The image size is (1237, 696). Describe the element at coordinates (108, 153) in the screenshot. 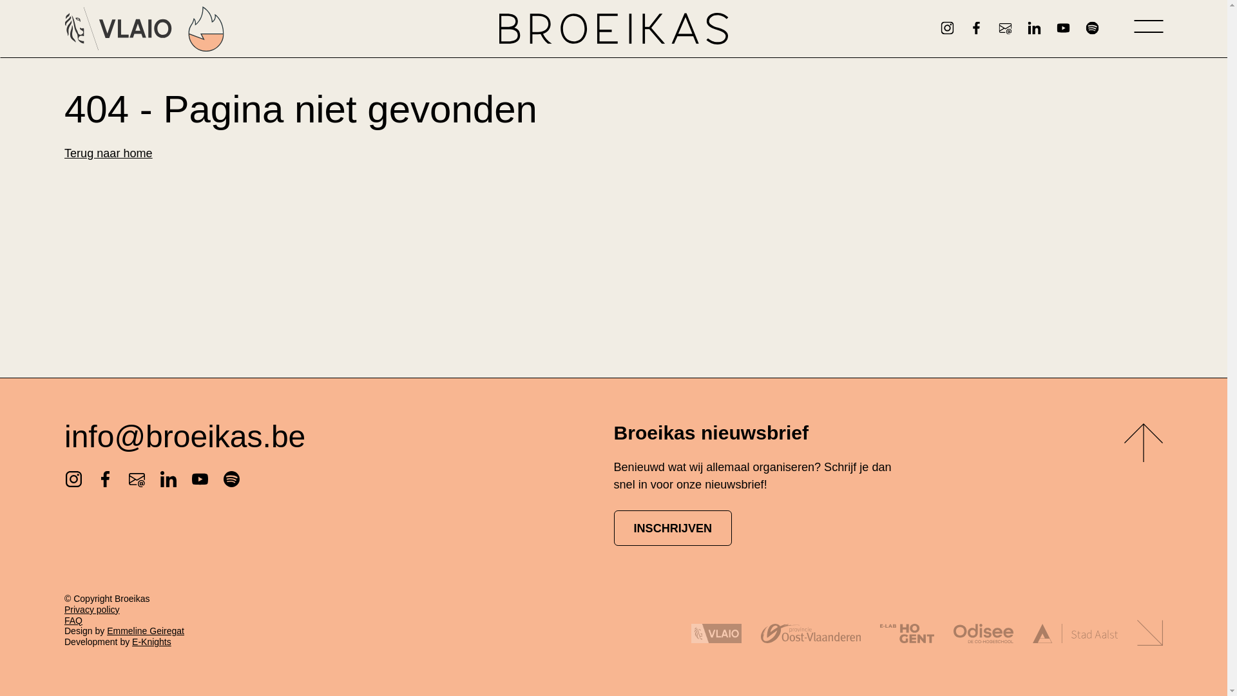

I see `Terug naar home` at that location.